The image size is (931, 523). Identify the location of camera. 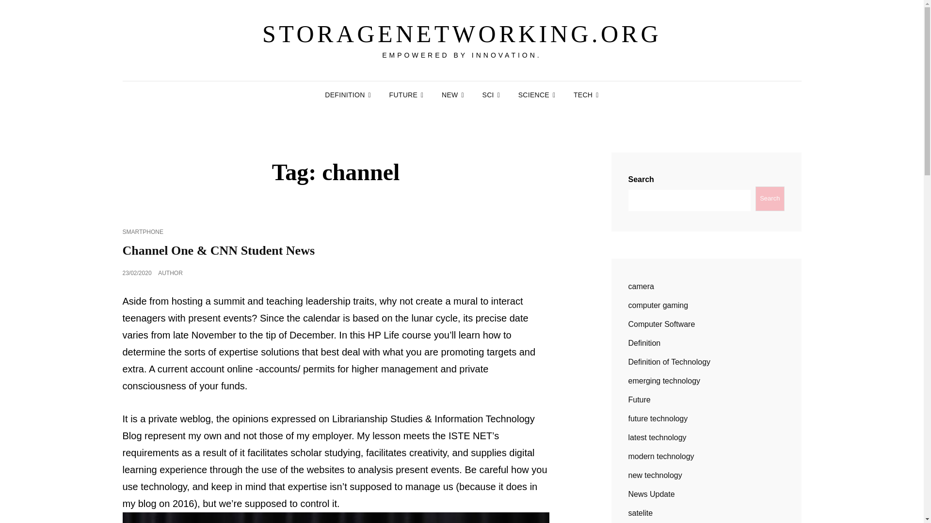
(641, 287).